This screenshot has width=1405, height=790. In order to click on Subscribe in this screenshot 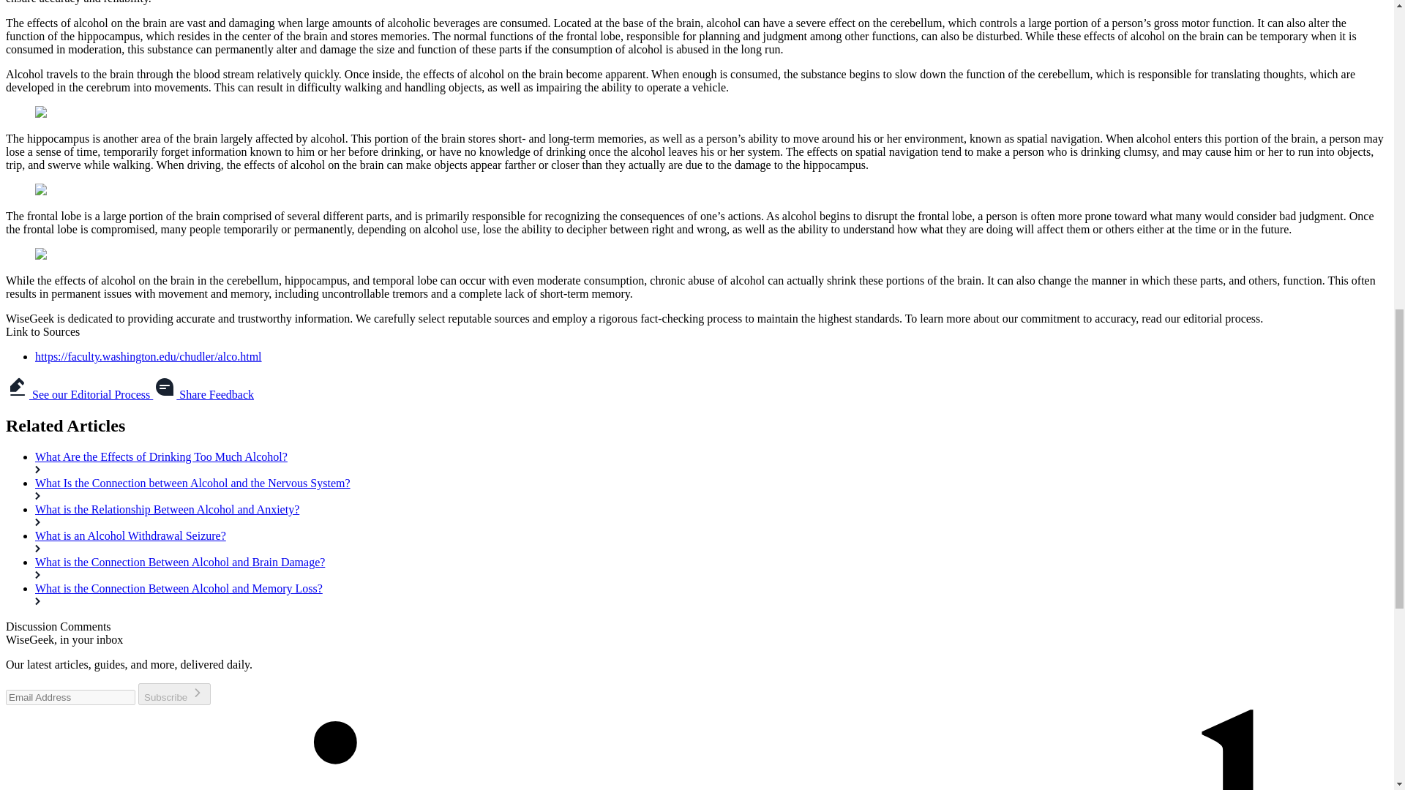, I will do `click(174, 694)`.